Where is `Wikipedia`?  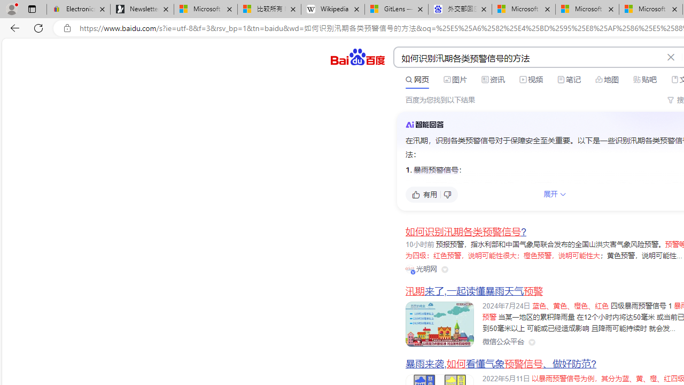 Wikipedia is located at coordinates (333, 10).